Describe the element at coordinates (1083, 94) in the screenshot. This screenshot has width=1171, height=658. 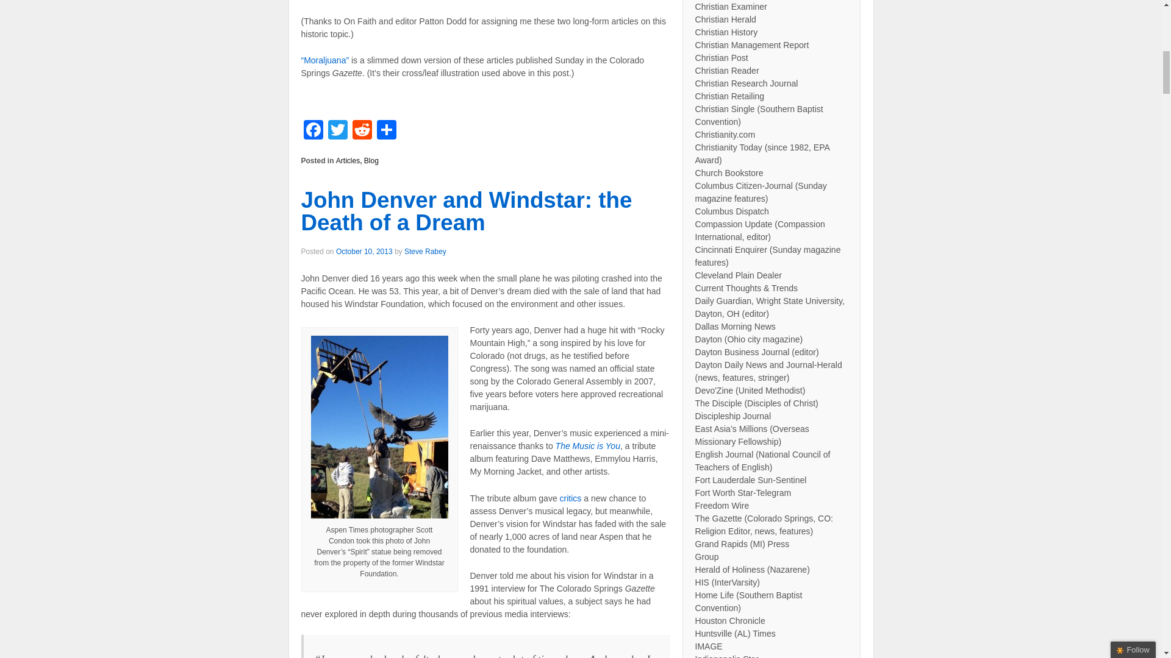
I see `Enter email address` at that location.